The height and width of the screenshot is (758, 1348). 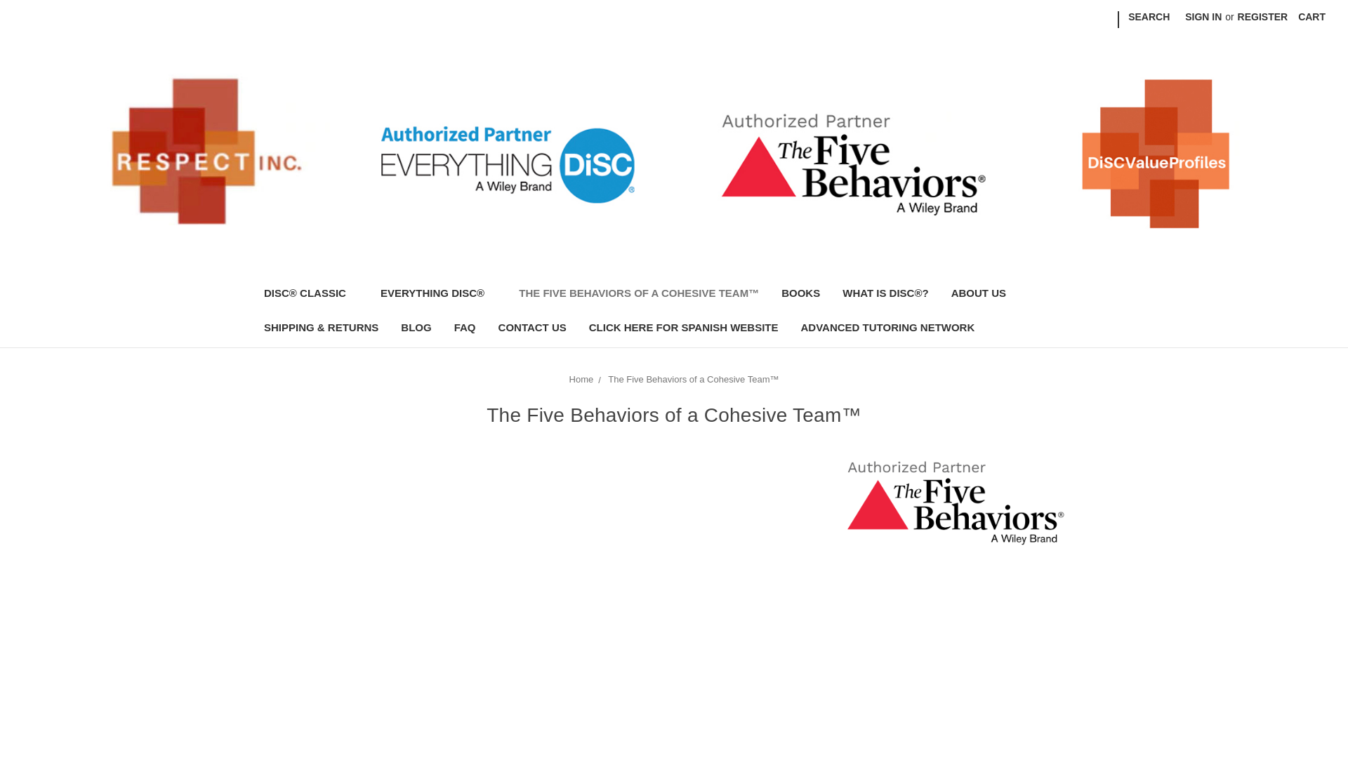 I want to click on BLOG, so click(x=416, y=328).